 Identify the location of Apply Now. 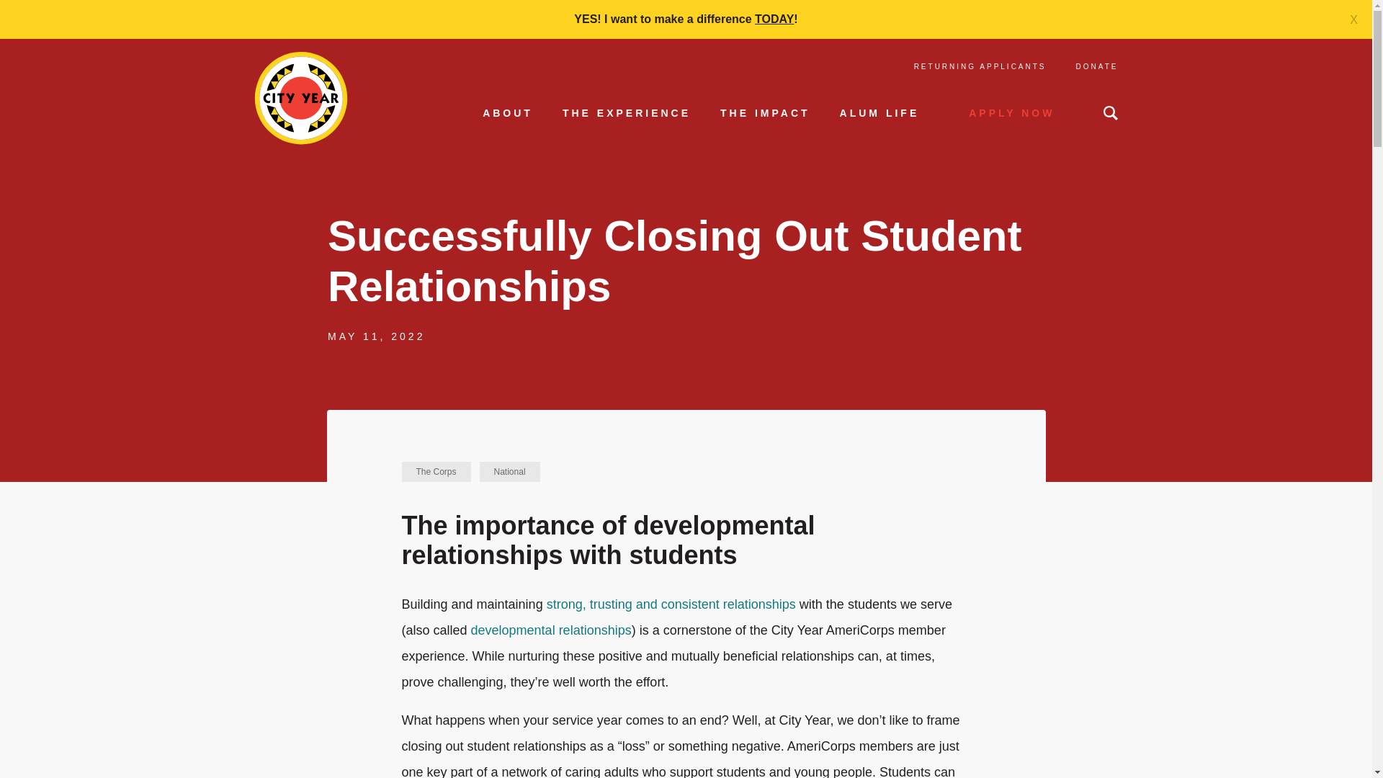
(1011, 113).